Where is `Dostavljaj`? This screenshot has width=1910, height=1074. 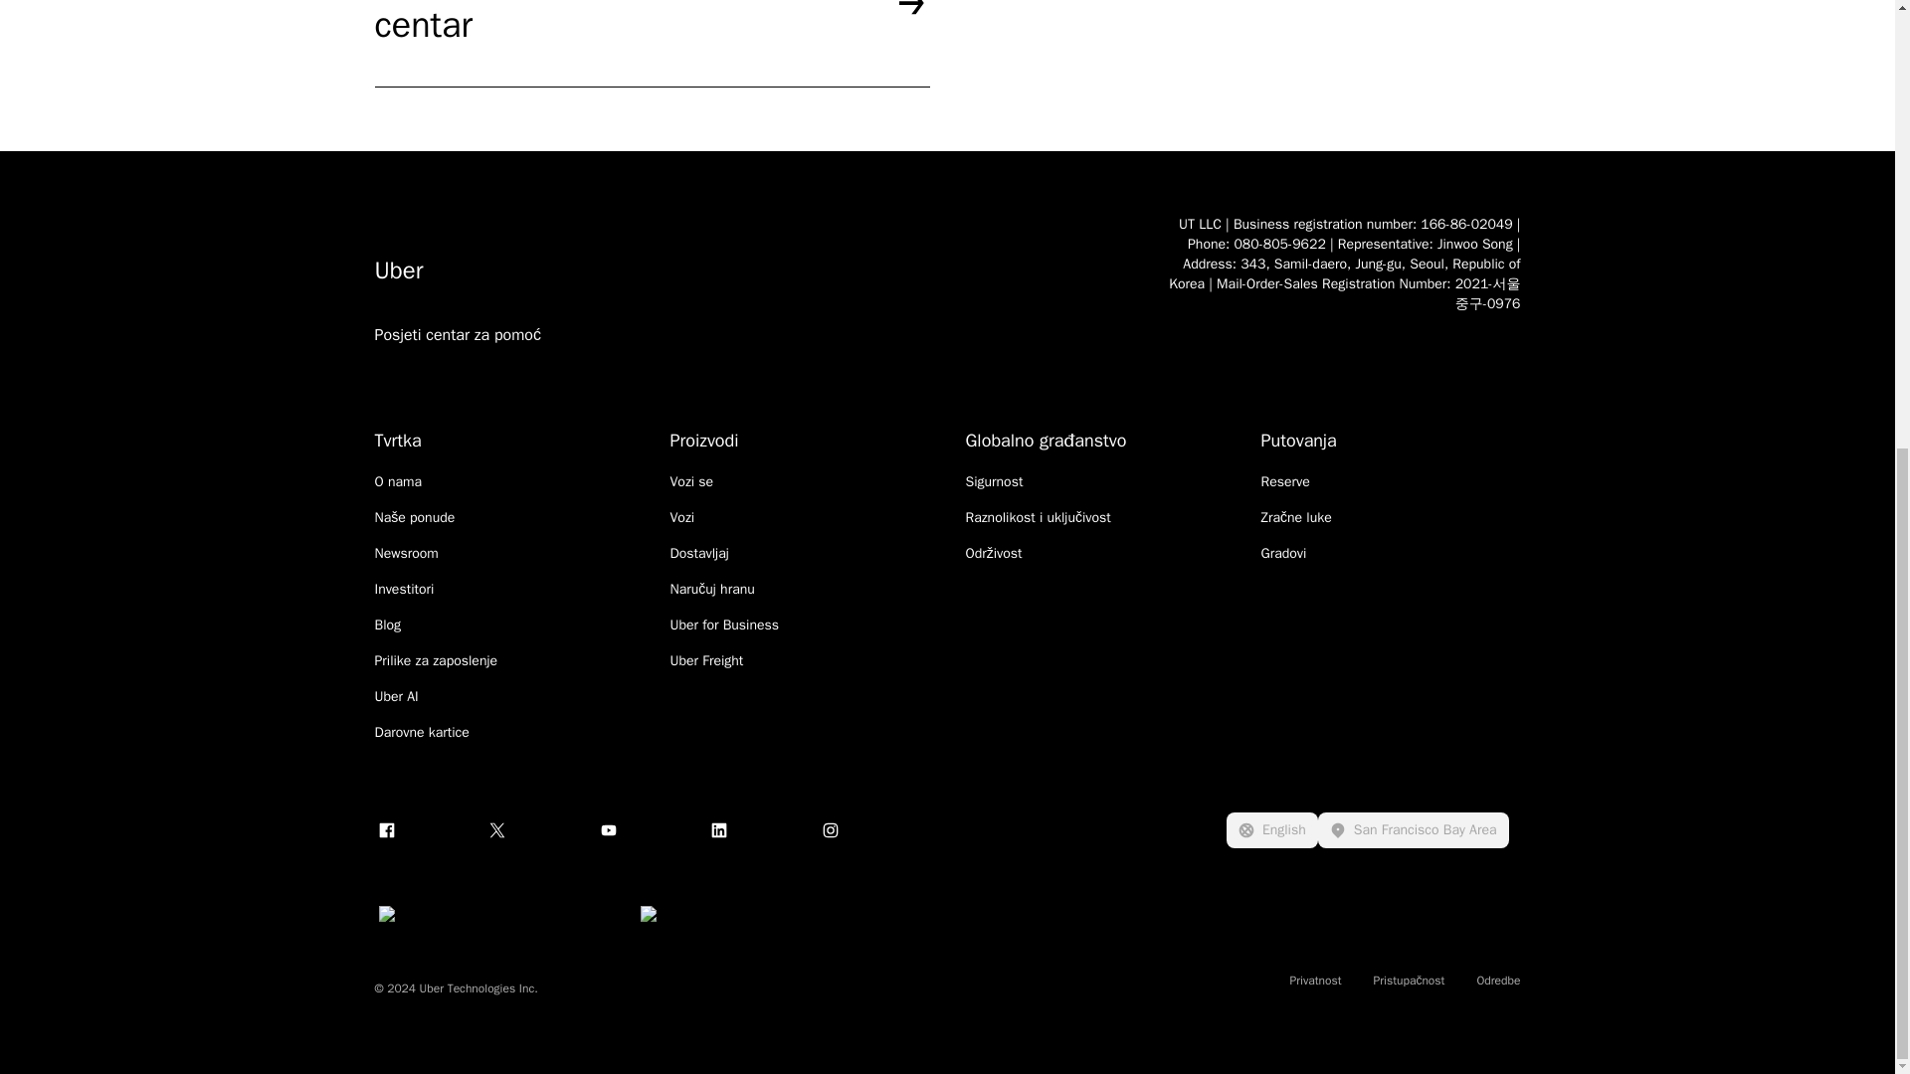 Dostavljaj is located at coordinates (699, 553).